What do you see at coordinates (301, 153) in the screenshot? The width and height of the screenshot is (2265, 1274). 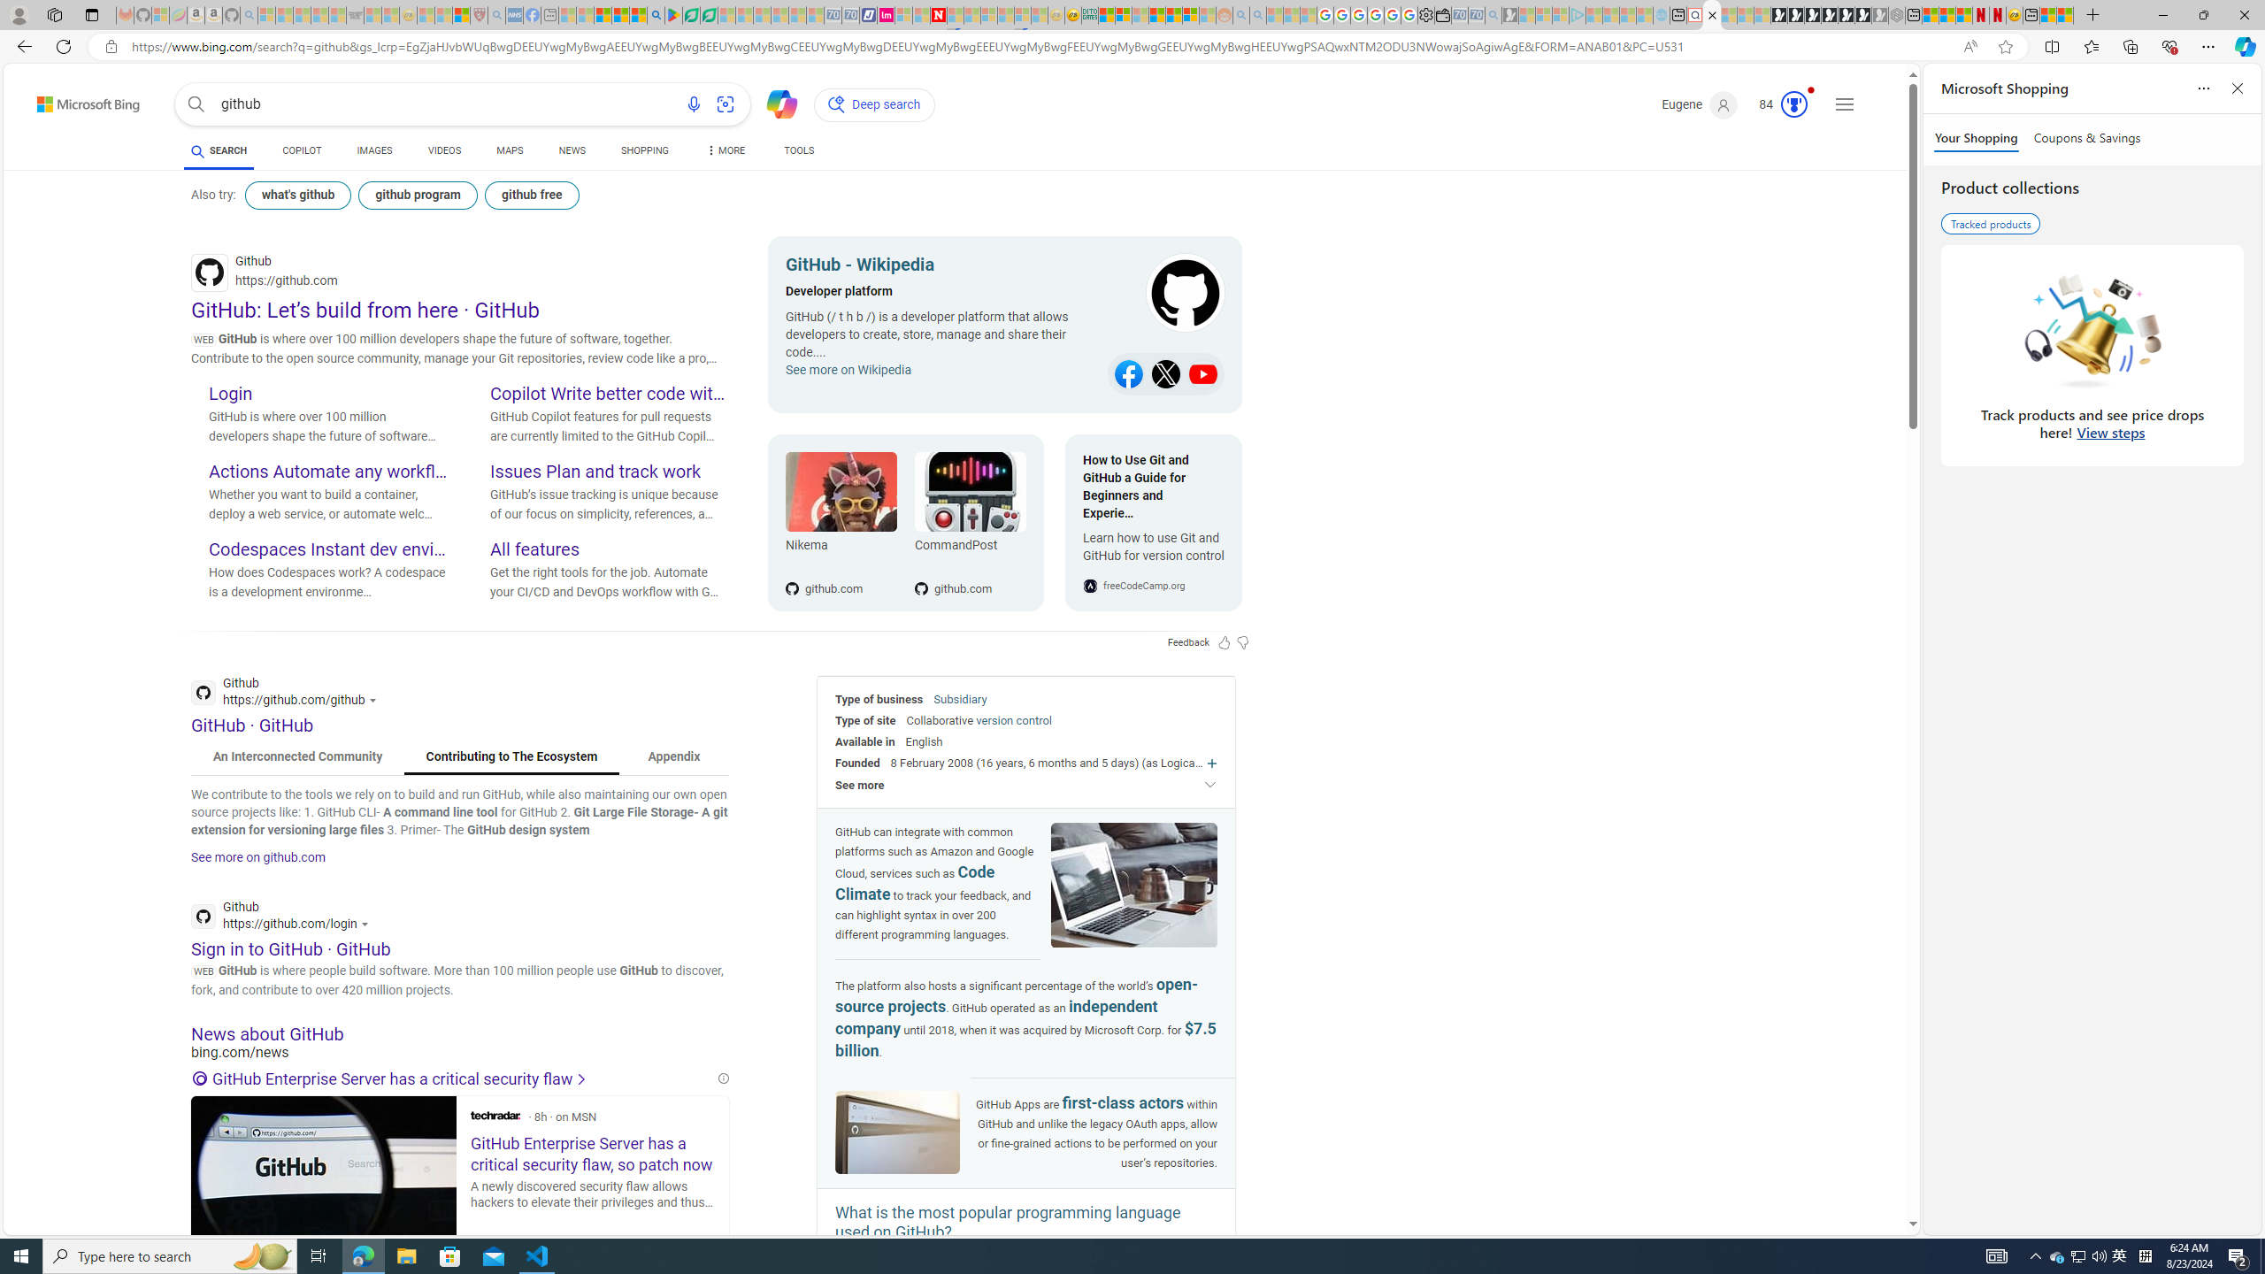 I see `COPILOT` at bounding box center [301, 153].